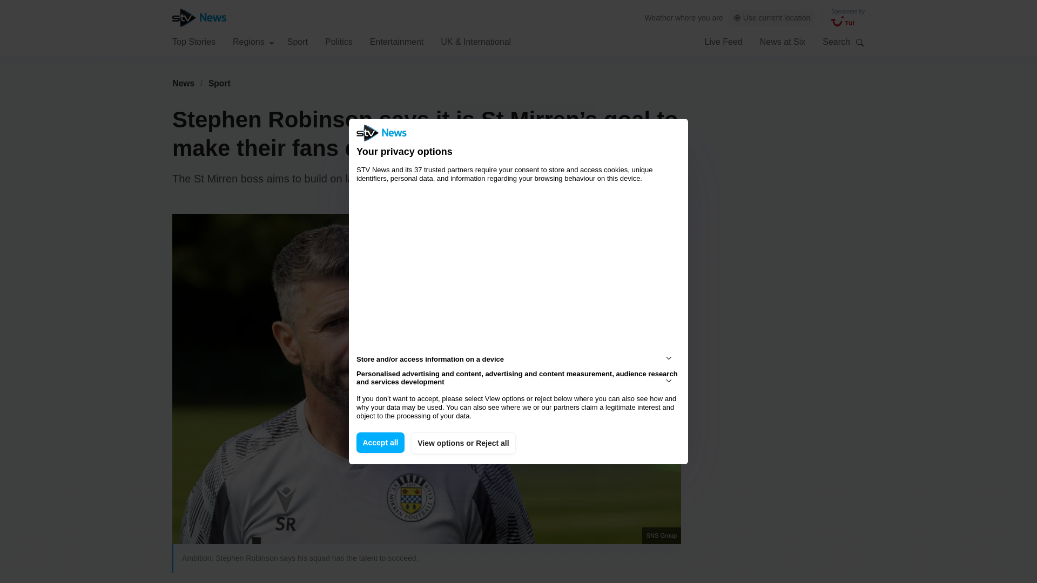 Image resolution: width=1037 pixels, height=583 pixels. I want to click on Use current location, so click(772, 18).